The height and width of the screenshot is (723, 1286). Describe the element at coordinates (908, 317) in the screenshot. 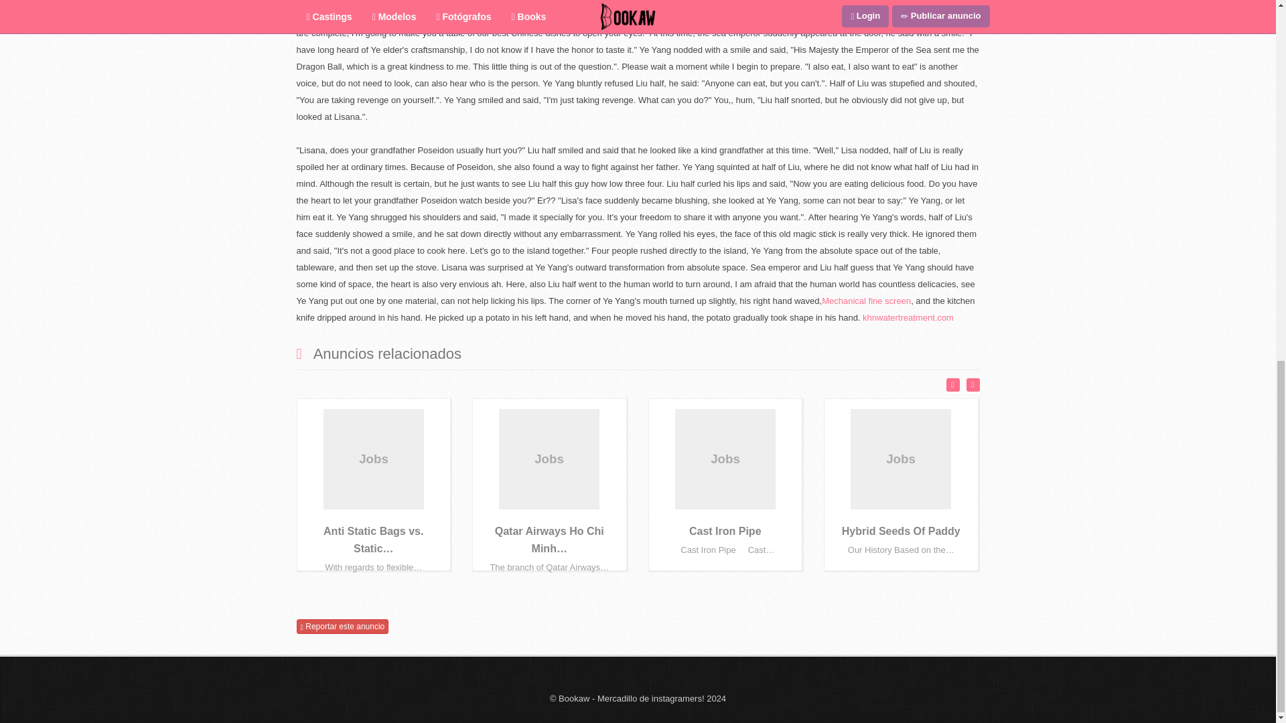

I see `khnwatertreatment.com` at that location.